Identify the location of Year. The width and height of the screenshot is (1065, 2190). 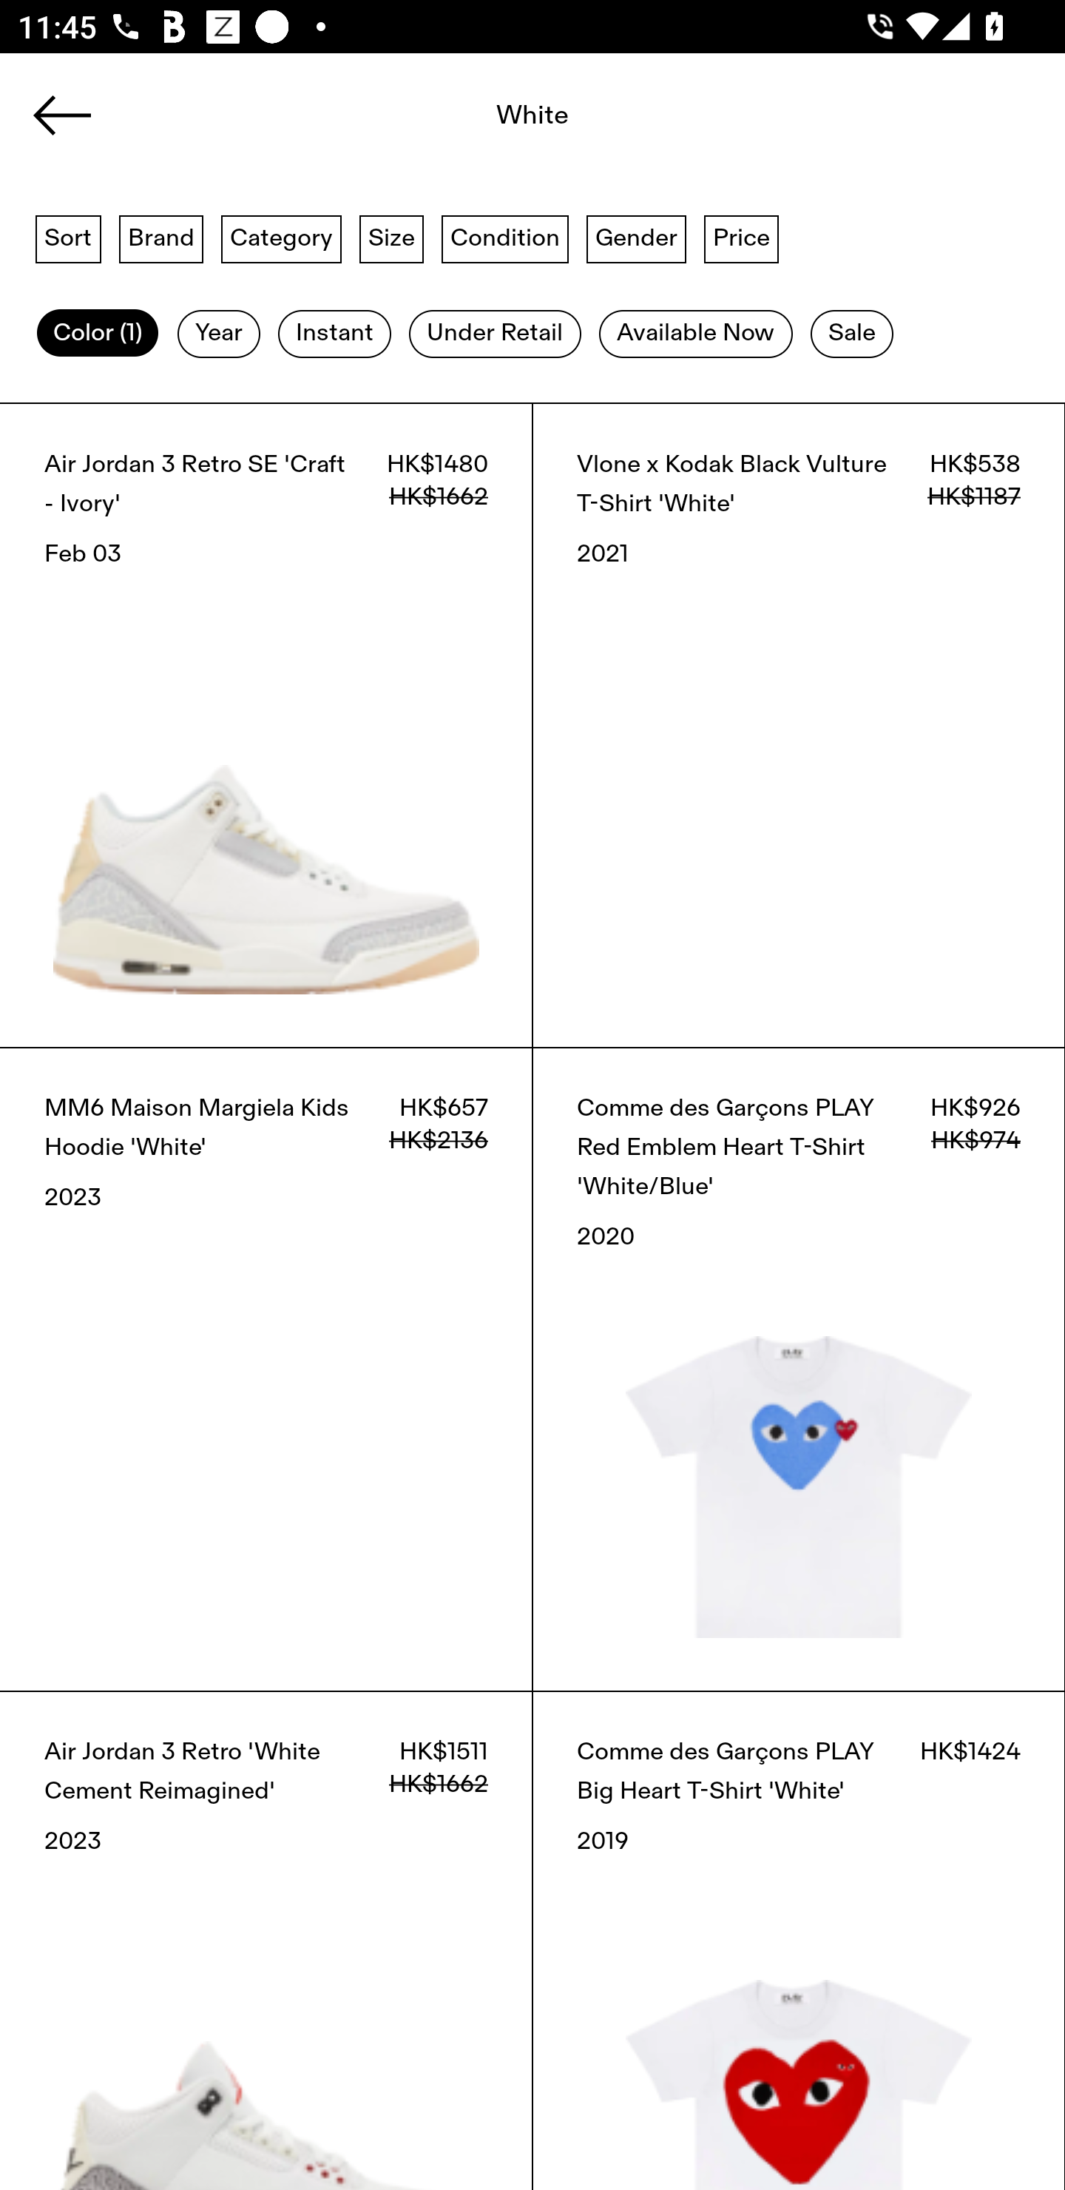
(219, 334).